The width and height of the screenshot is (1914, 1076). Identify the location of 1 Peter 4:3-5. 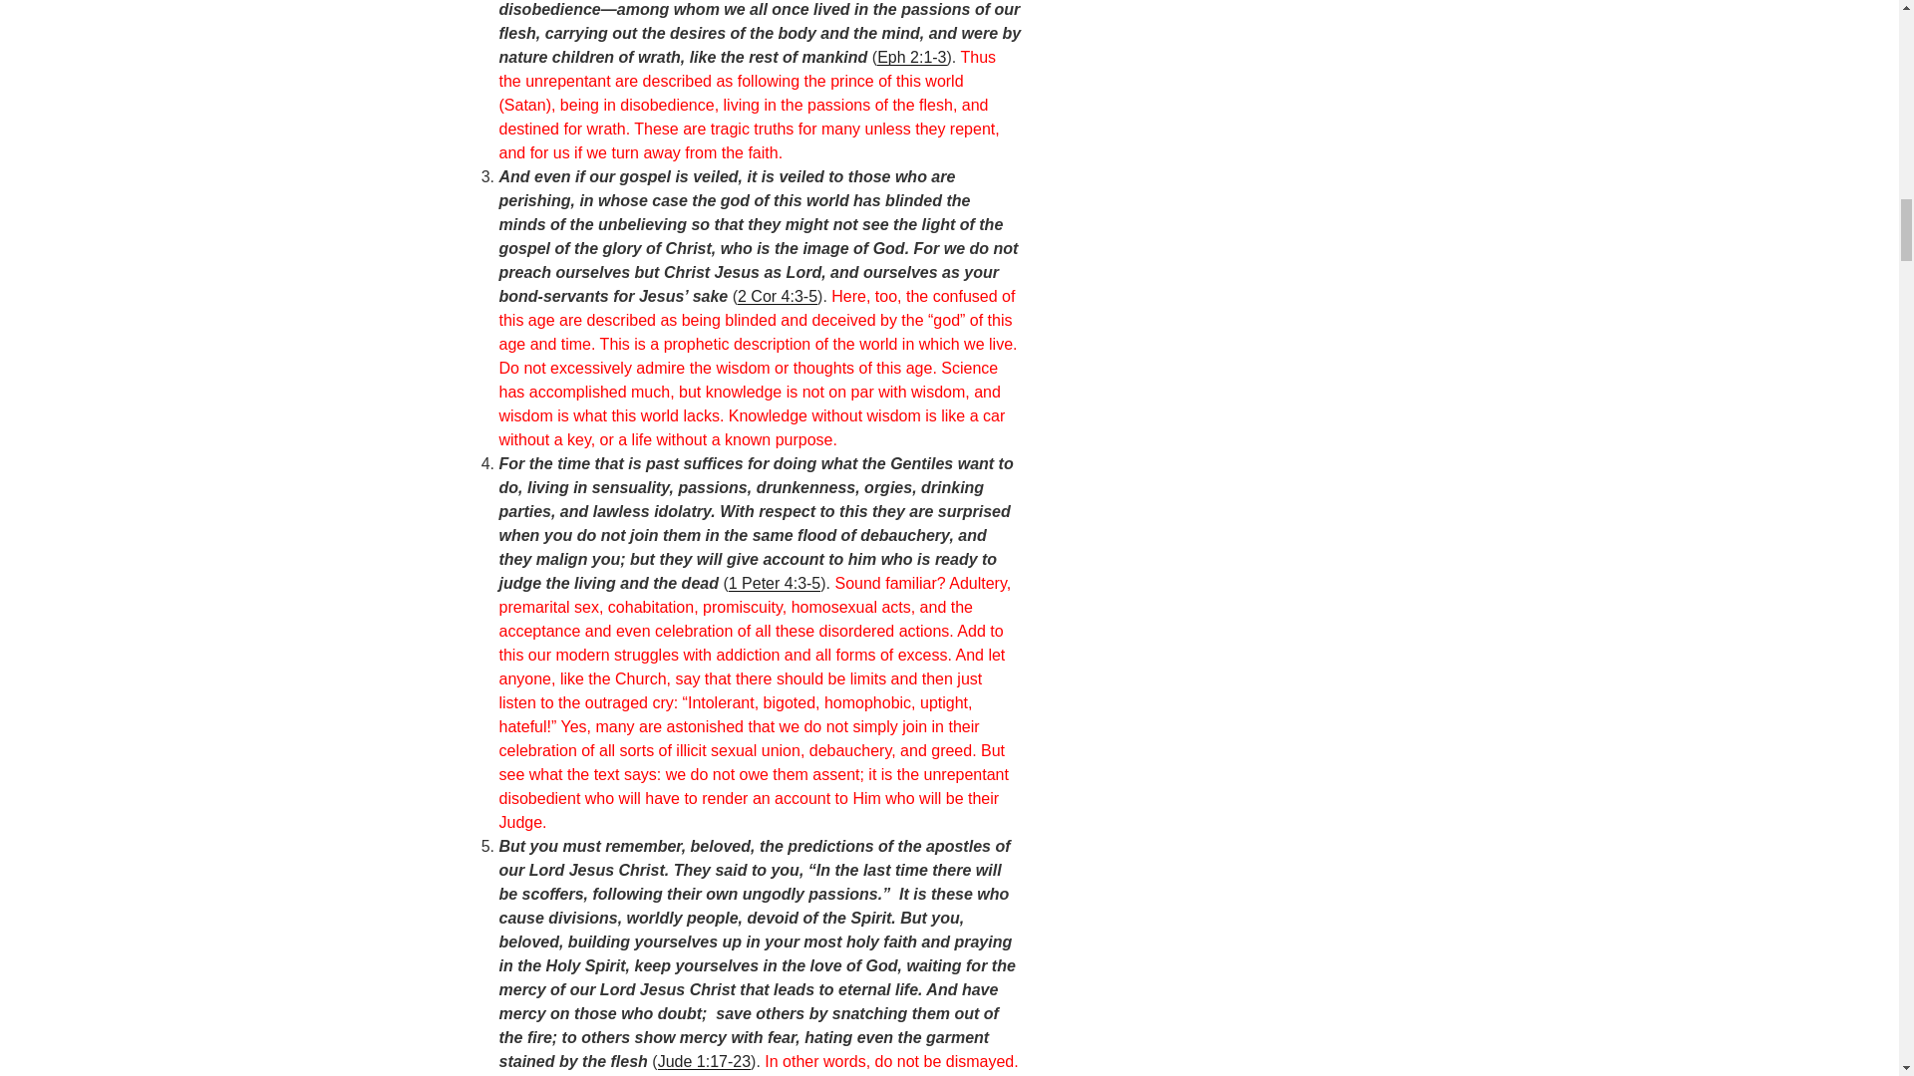
(775, 583).